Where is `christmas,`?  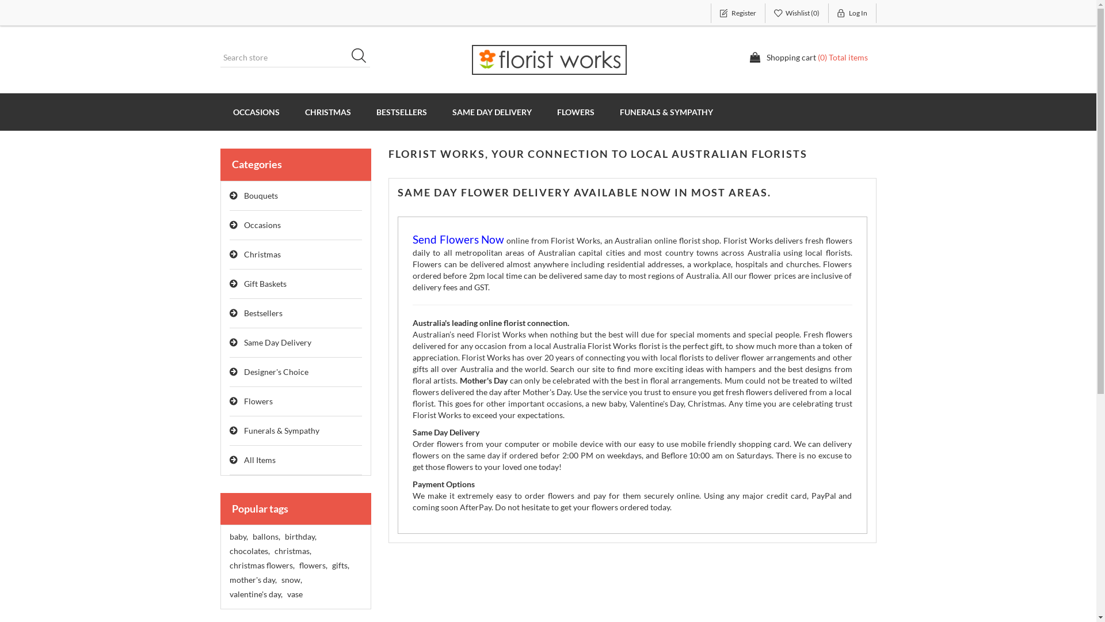 christmas, is located at coordinates (292, 551).